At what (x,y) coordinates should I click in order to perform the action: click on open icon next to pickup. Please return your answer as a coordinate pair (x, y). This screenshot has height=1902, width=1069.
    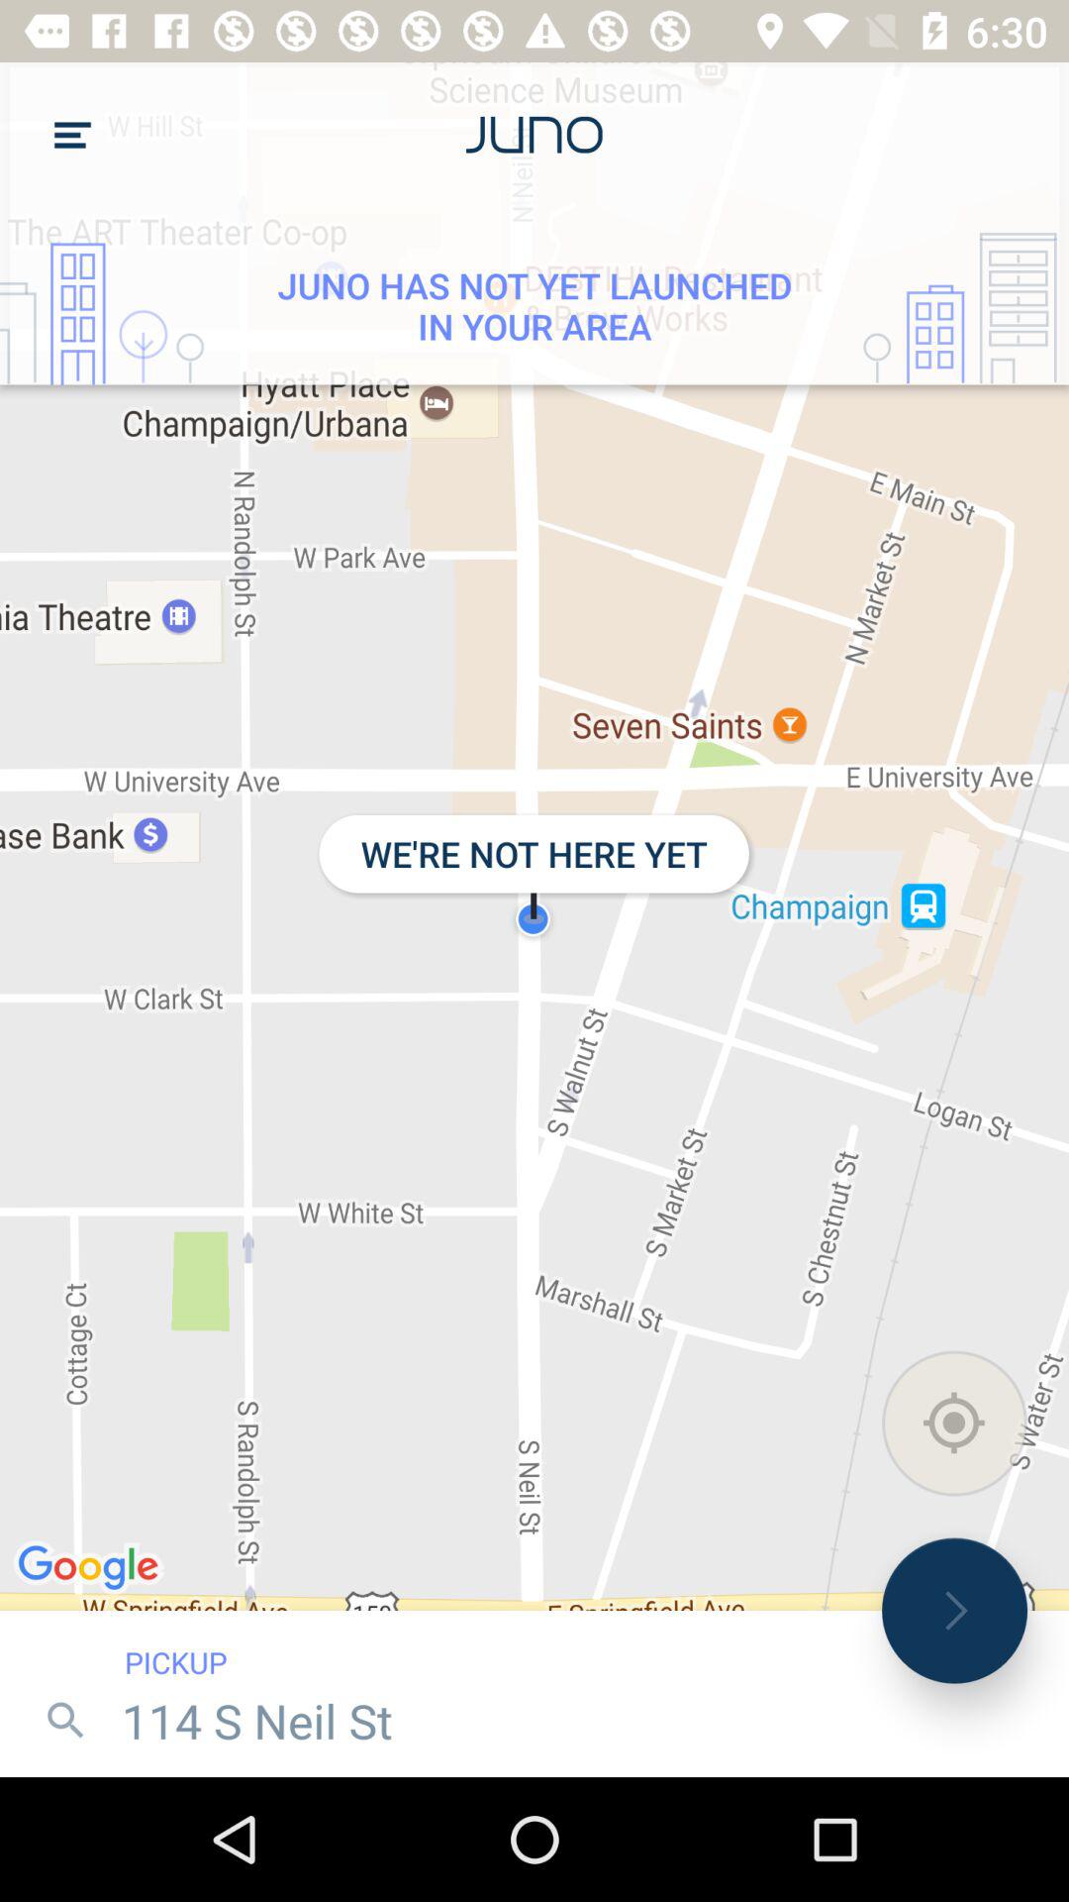
    Looking at the image, I should click on (954, 1611).